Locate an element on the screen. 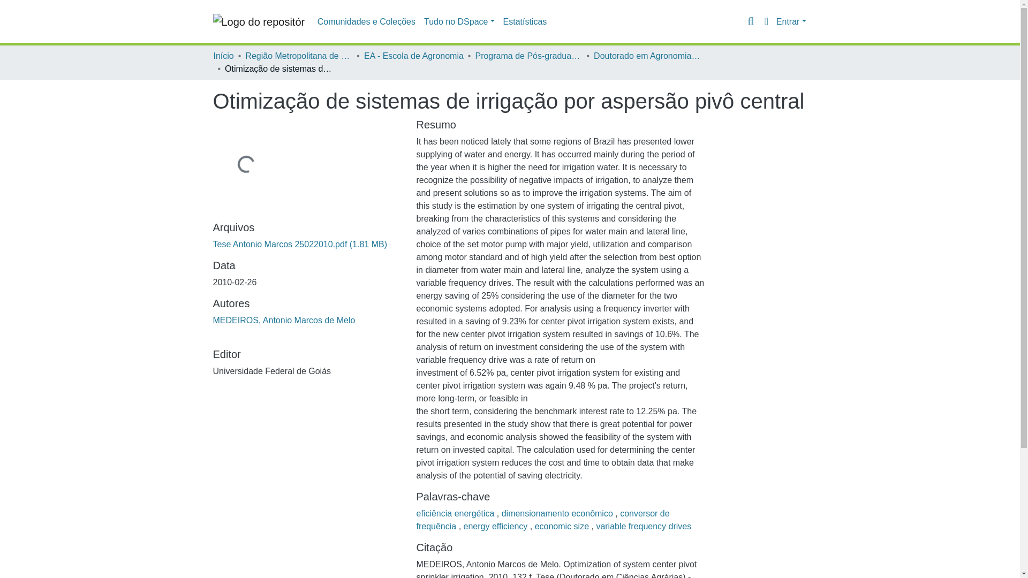 The image size is (1028, 578). EA - Escola de Agronomia is located at coordinates (413, 56).